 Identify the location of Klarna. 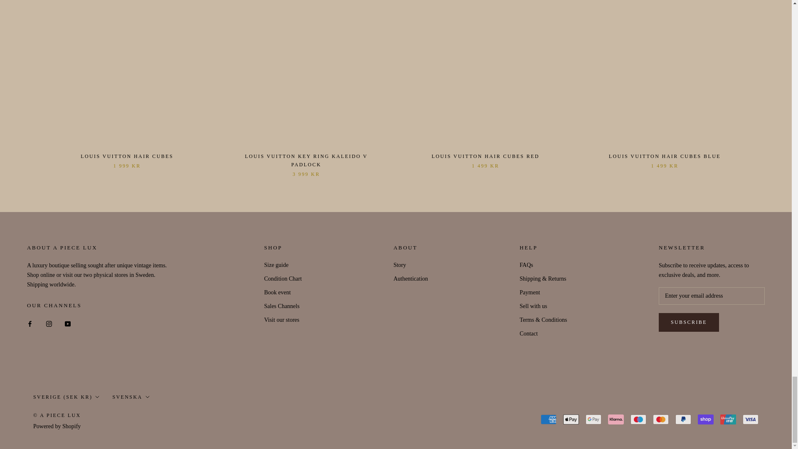
(616, 419).